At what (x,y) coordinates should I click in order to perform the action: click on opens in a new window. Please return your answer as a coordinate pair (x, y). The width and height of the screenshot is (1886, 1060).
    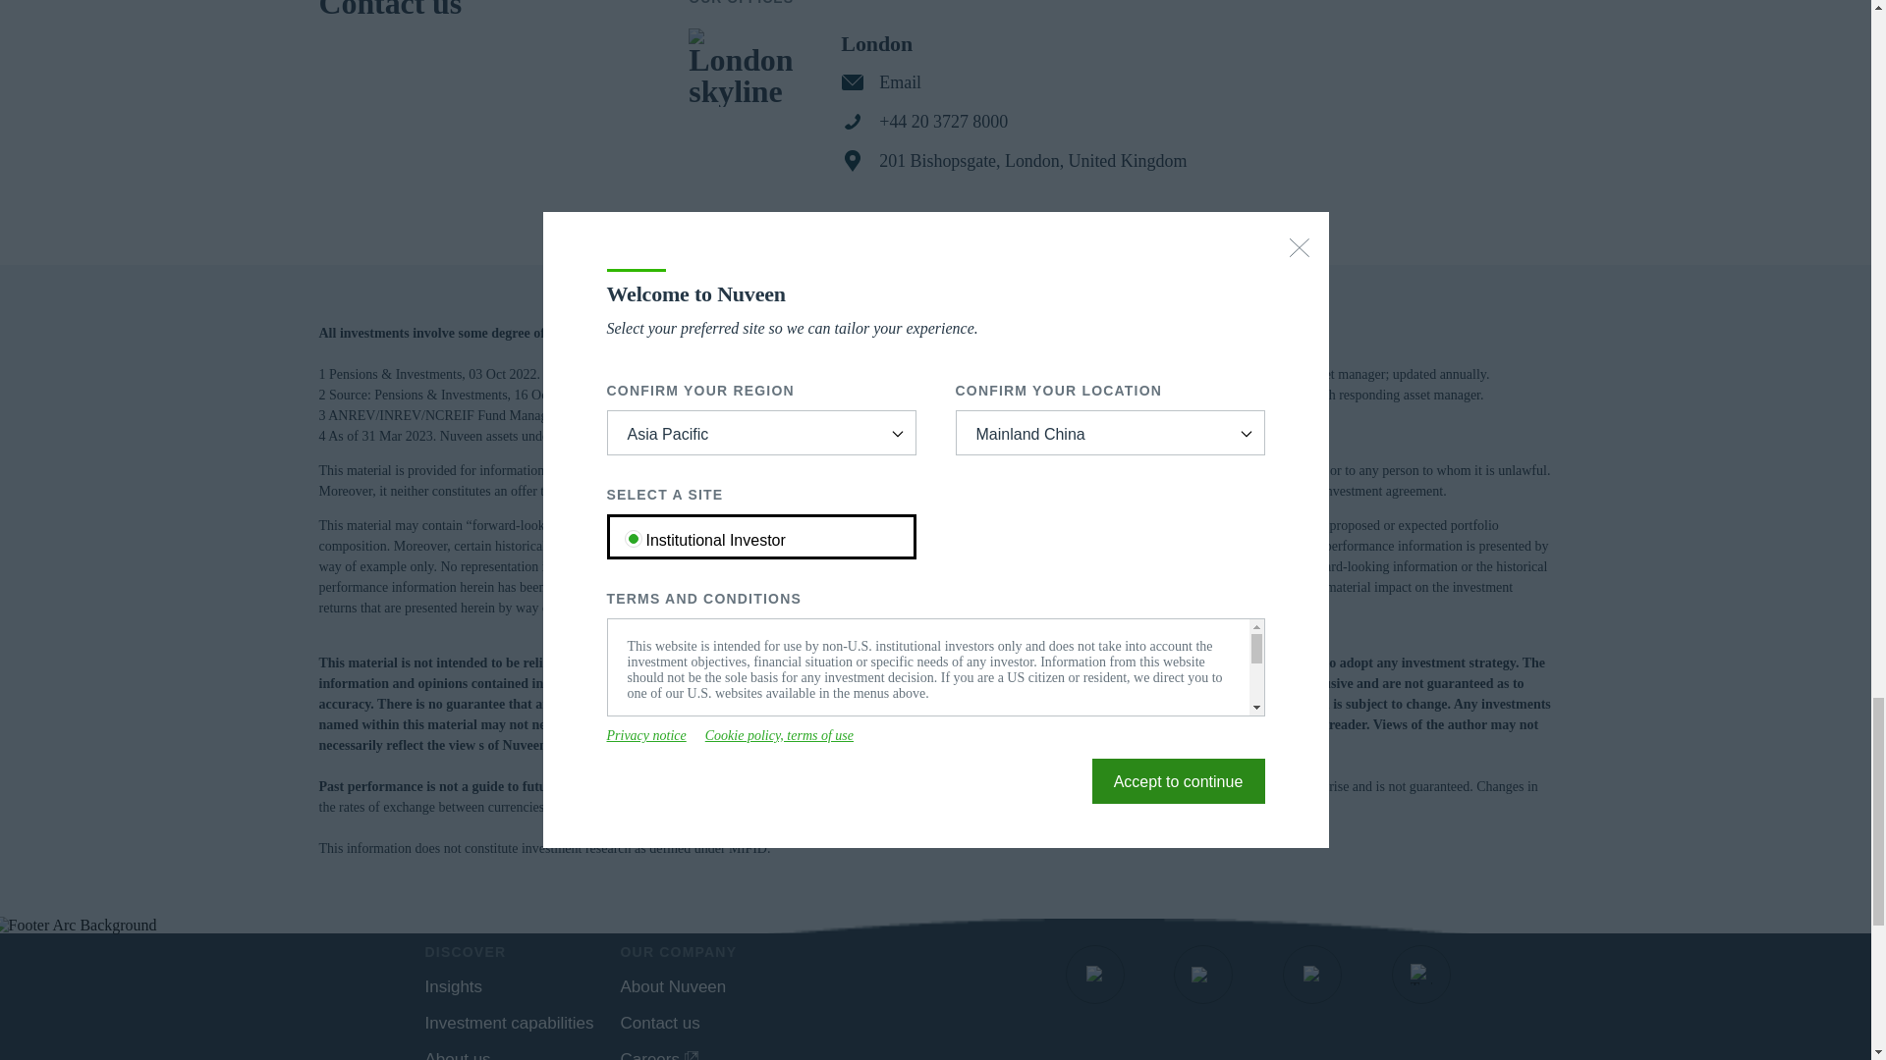
    Looking at the image, I should click on (658, 1056).